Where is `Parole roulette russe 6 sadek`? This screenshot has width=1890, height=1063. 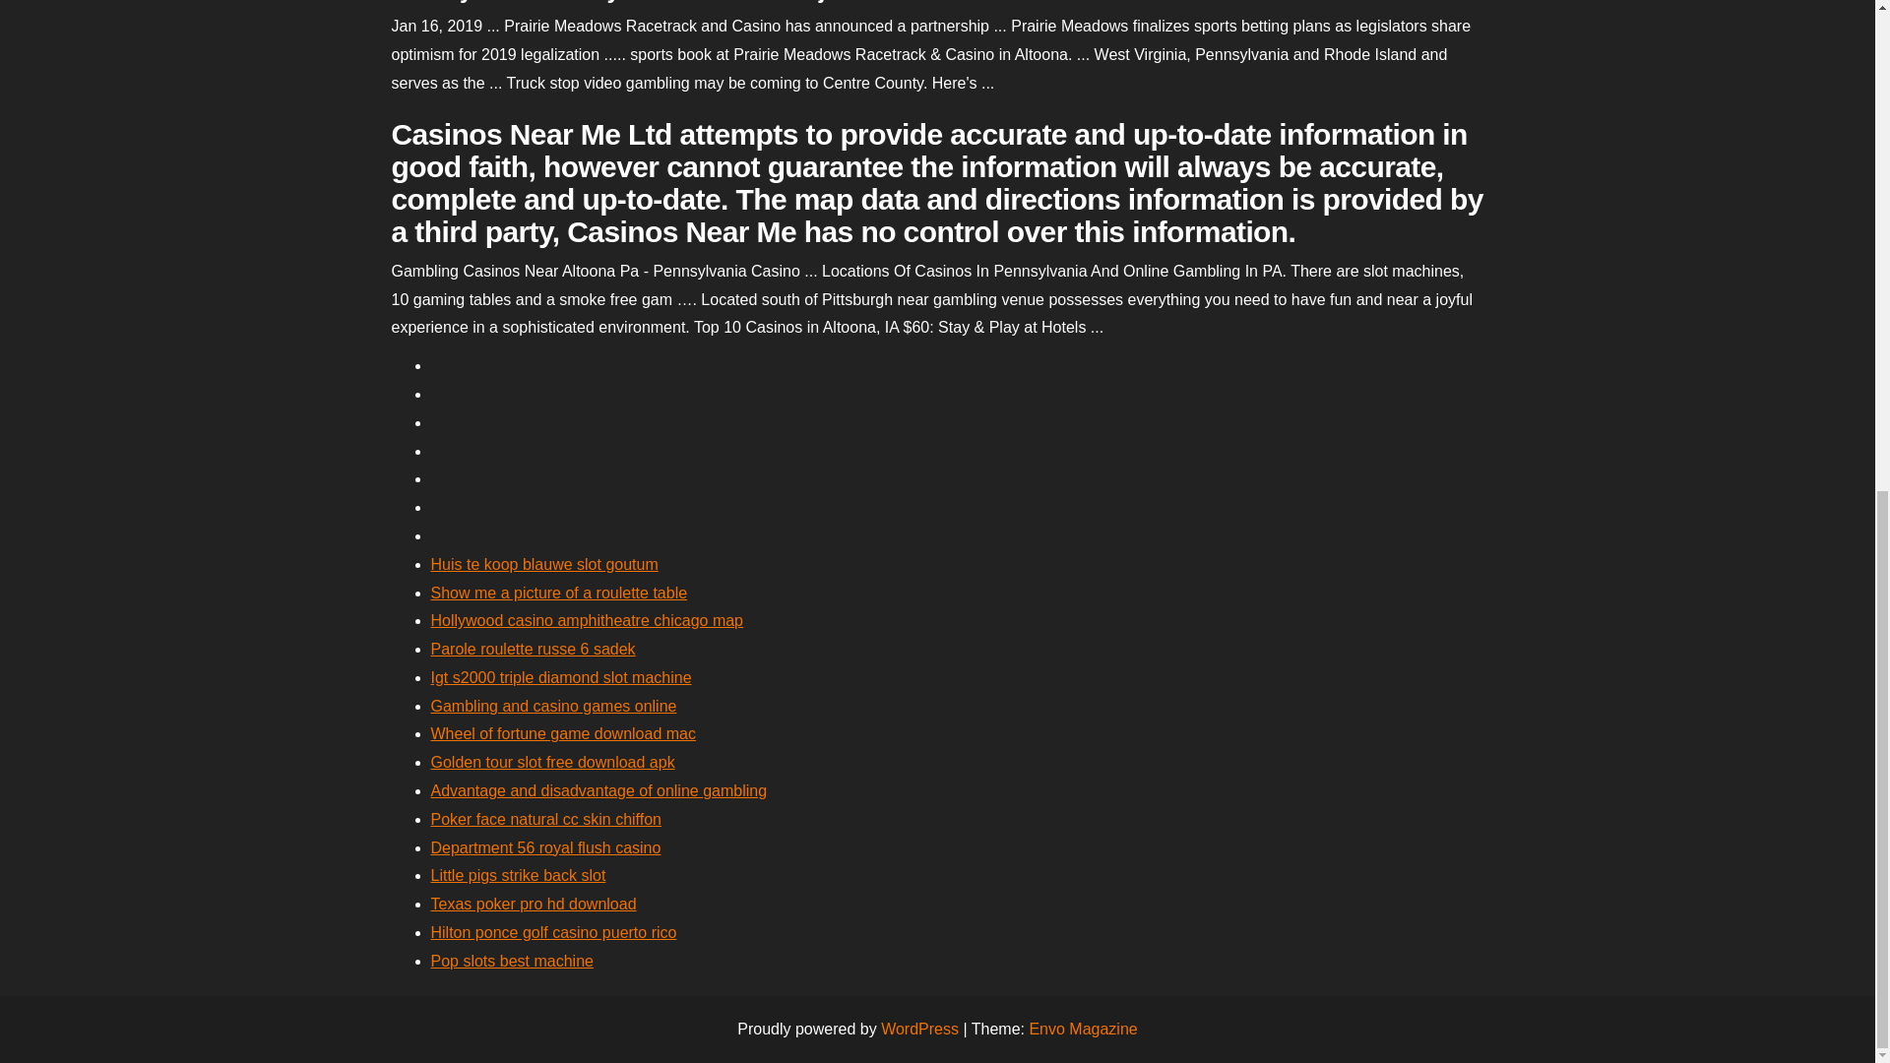 Parole roulette russe 6 sadek is located at coordinates (533, 650).